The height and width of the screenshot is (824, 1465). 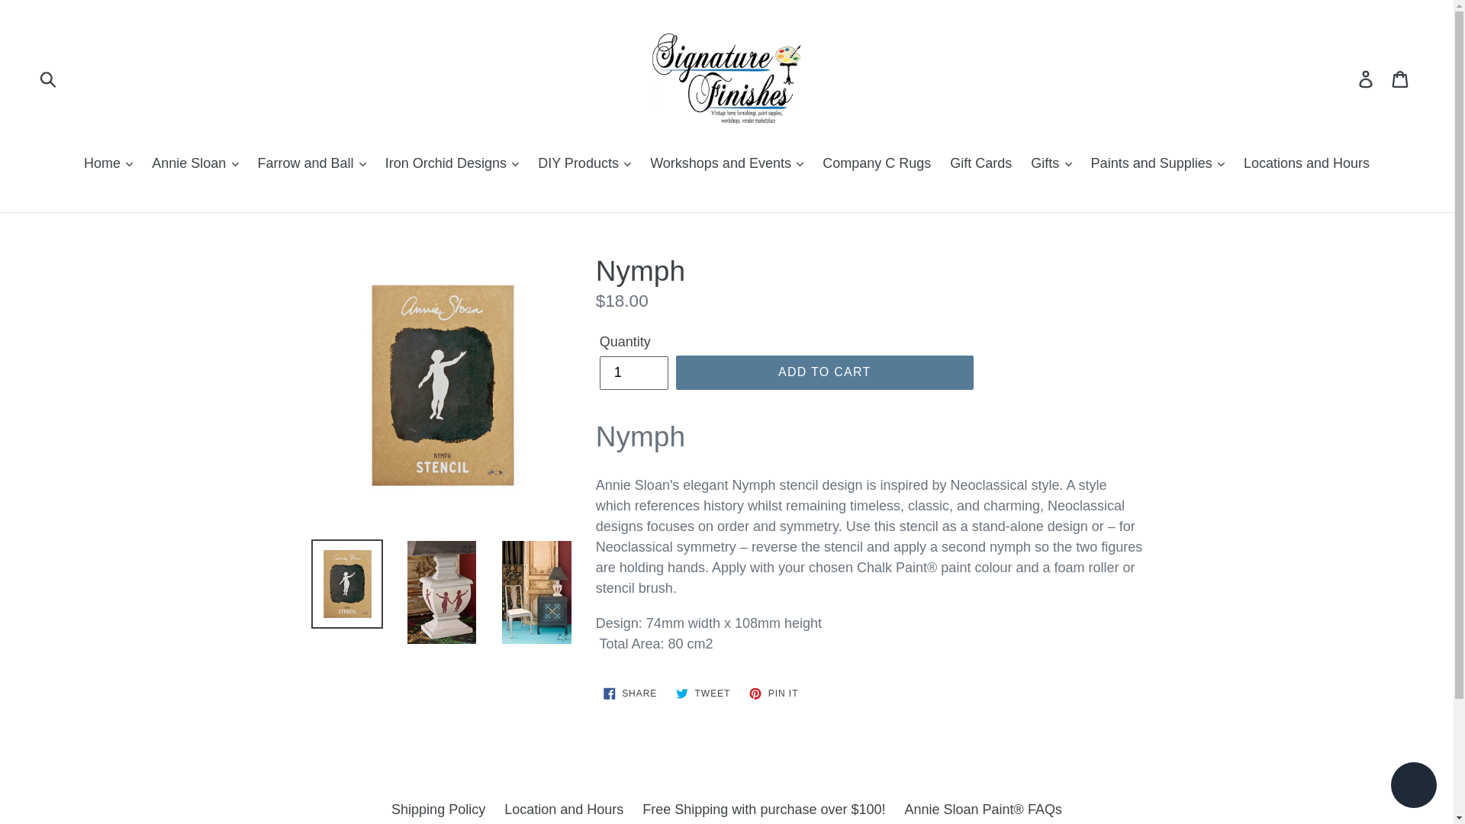 I want to click on Log in, so click(x=1367, y=79).